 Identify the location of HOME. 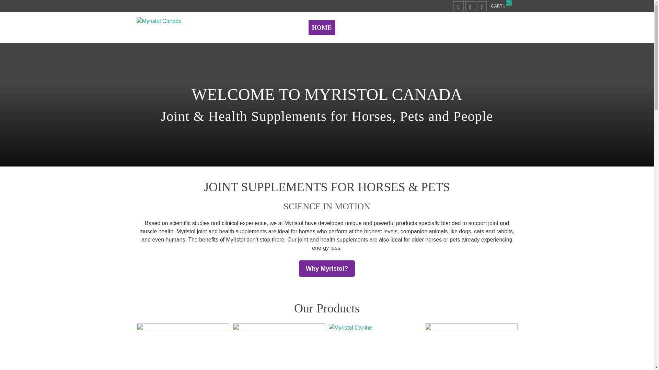
(322, 27).